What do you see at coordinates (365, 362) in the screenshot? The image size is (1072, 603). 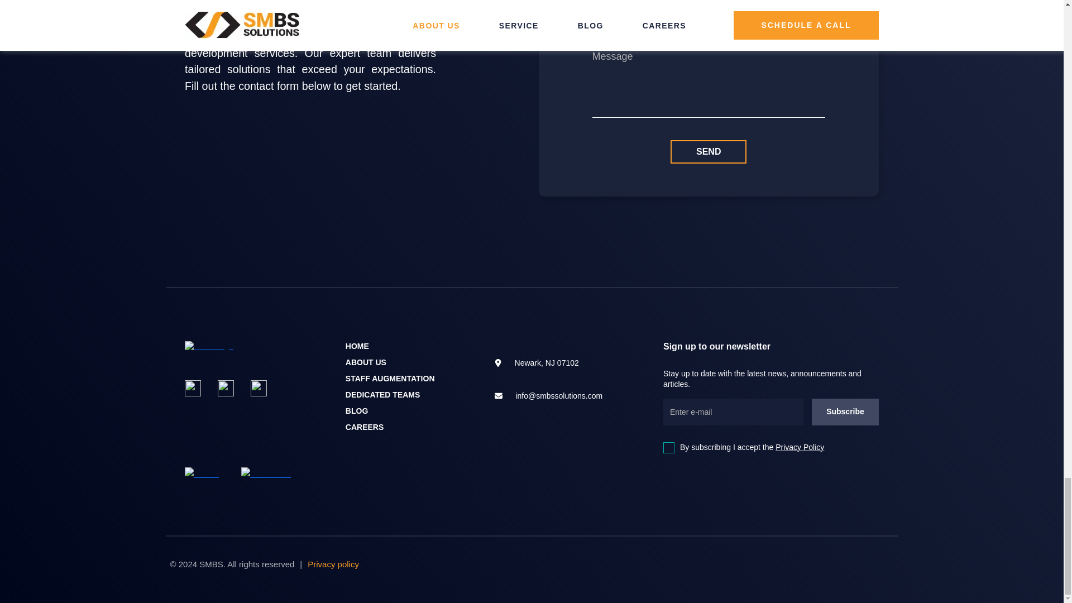 I see `ABOUT US` at bounding box center [365, 362].